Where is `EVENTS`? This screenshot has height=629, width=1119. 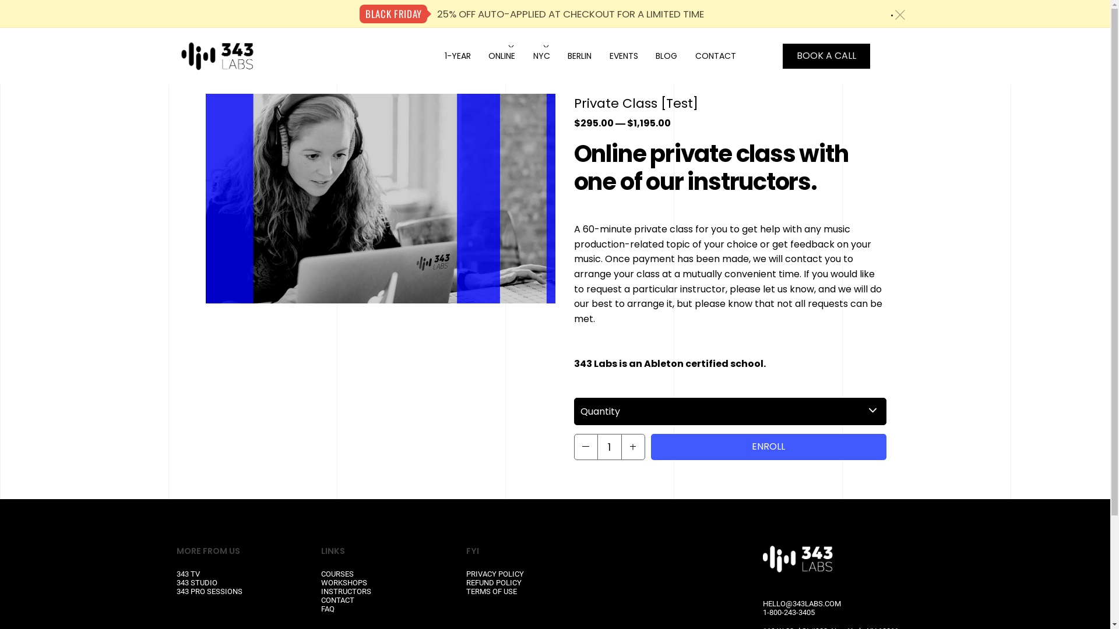
EVENTS is located at coordinates (624, 56).